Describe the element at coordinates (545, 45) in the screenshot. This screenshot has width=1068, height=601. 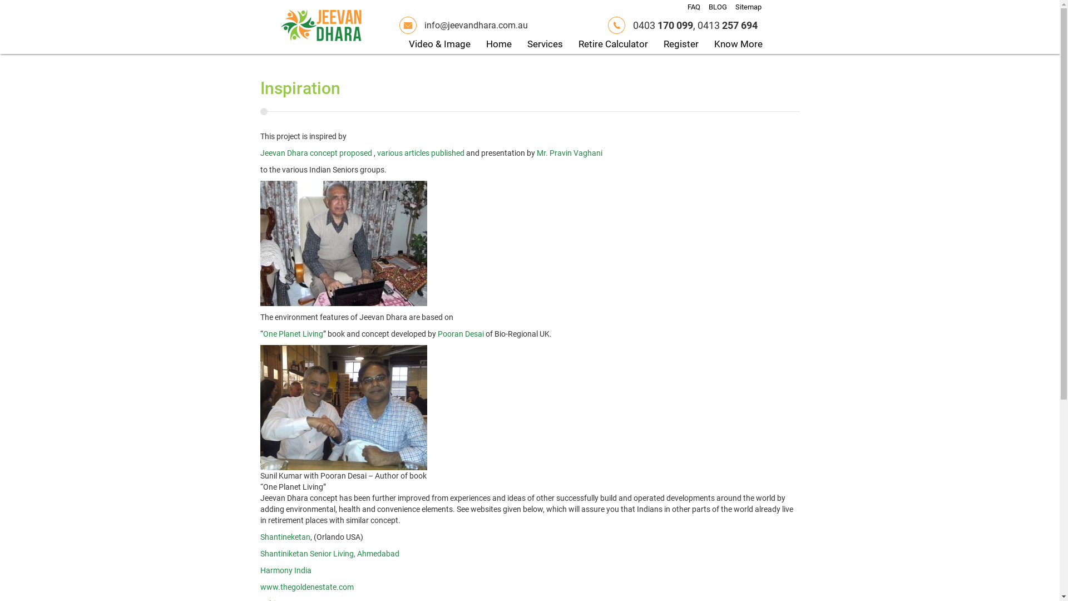
I see `Services` at that location.